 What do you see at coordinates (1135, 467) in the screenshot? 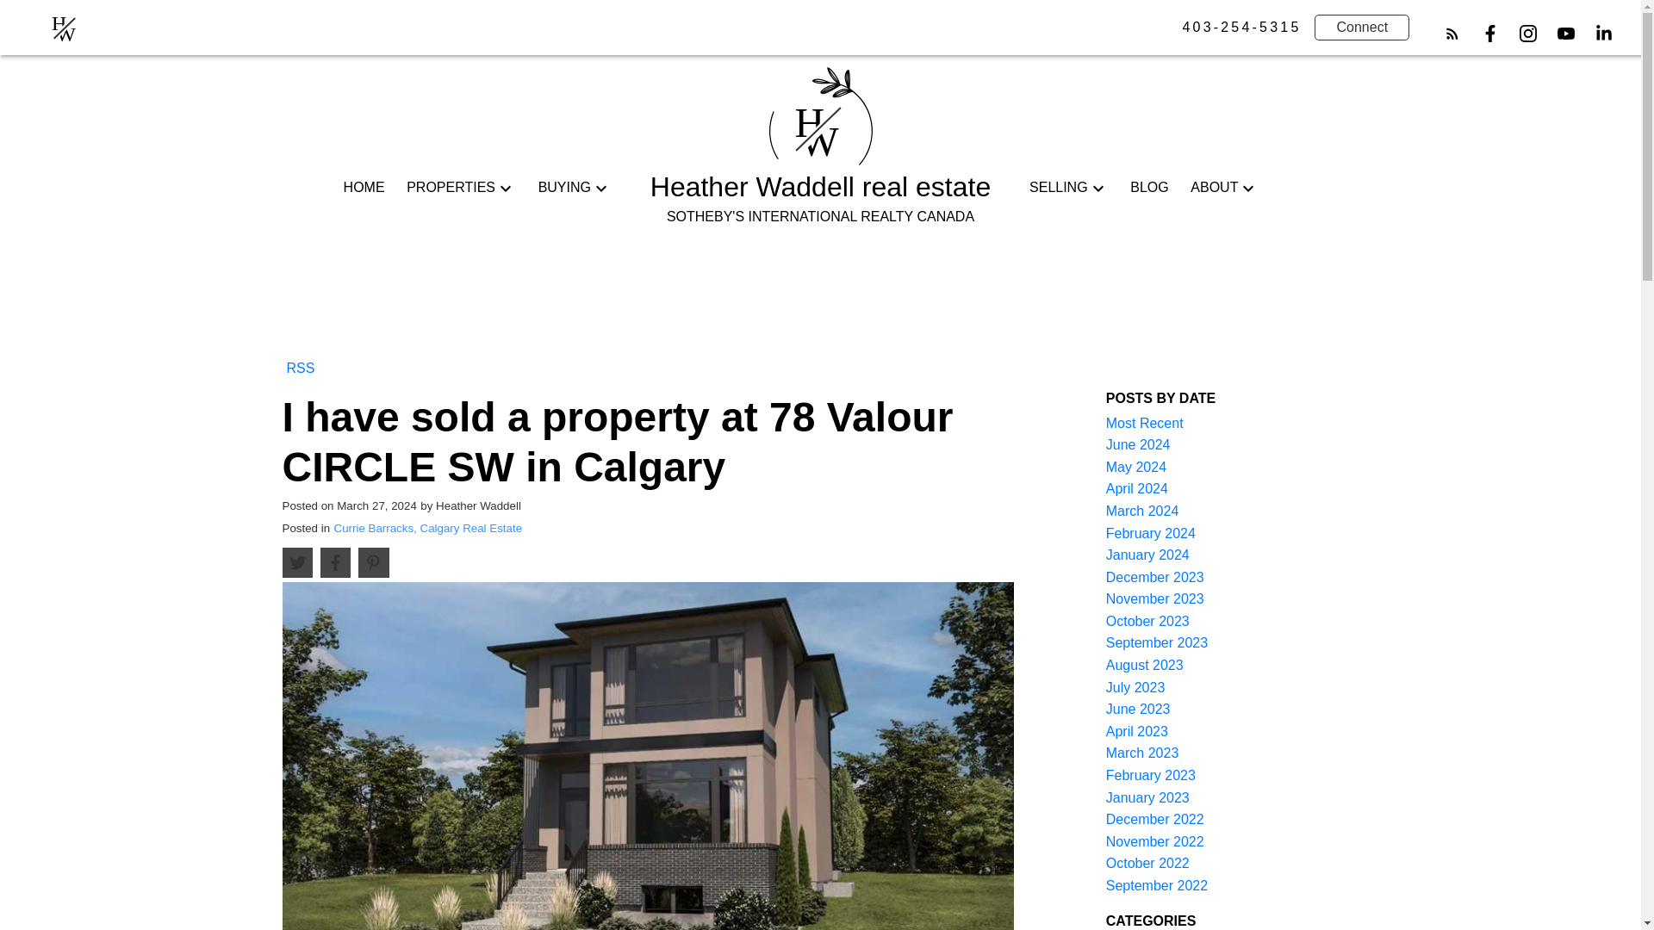
I see `May 2024` at bounding box center [1135, 467].